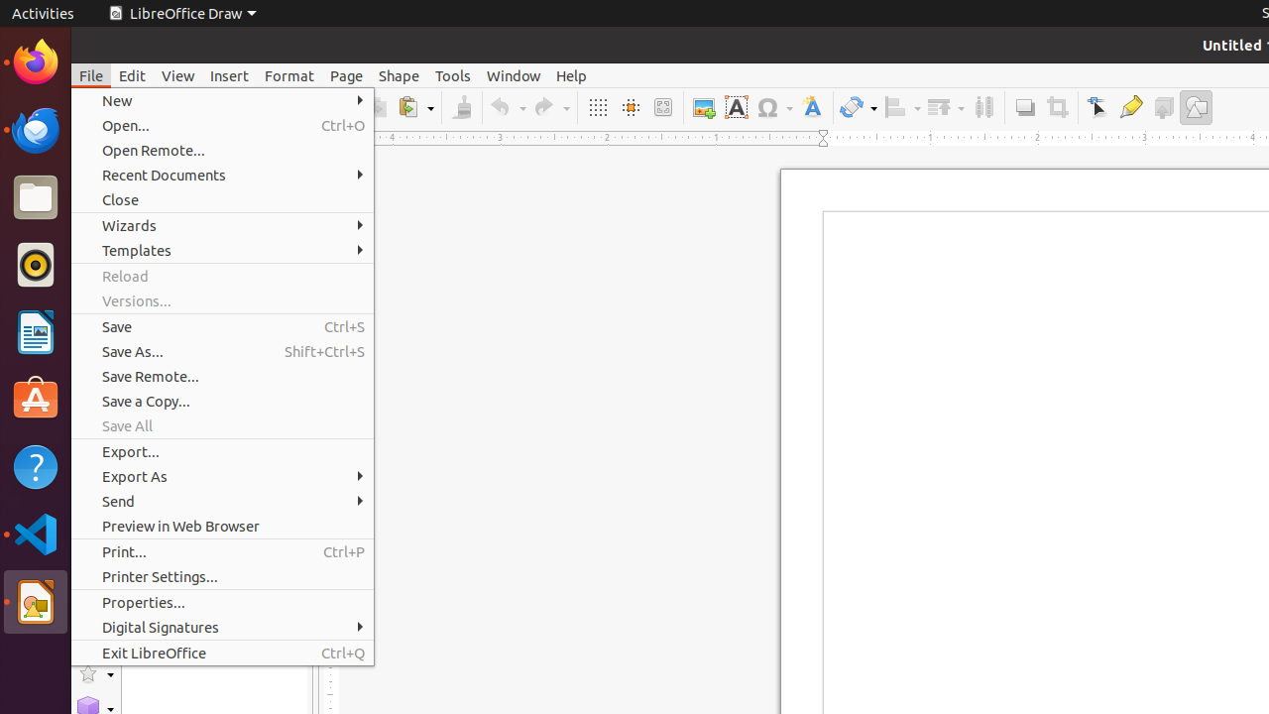 The width and height of the screenshot is (1269, 714). Describe the element at coordinates (736, 107) in the screenshot. I see `Text Box` at that location.